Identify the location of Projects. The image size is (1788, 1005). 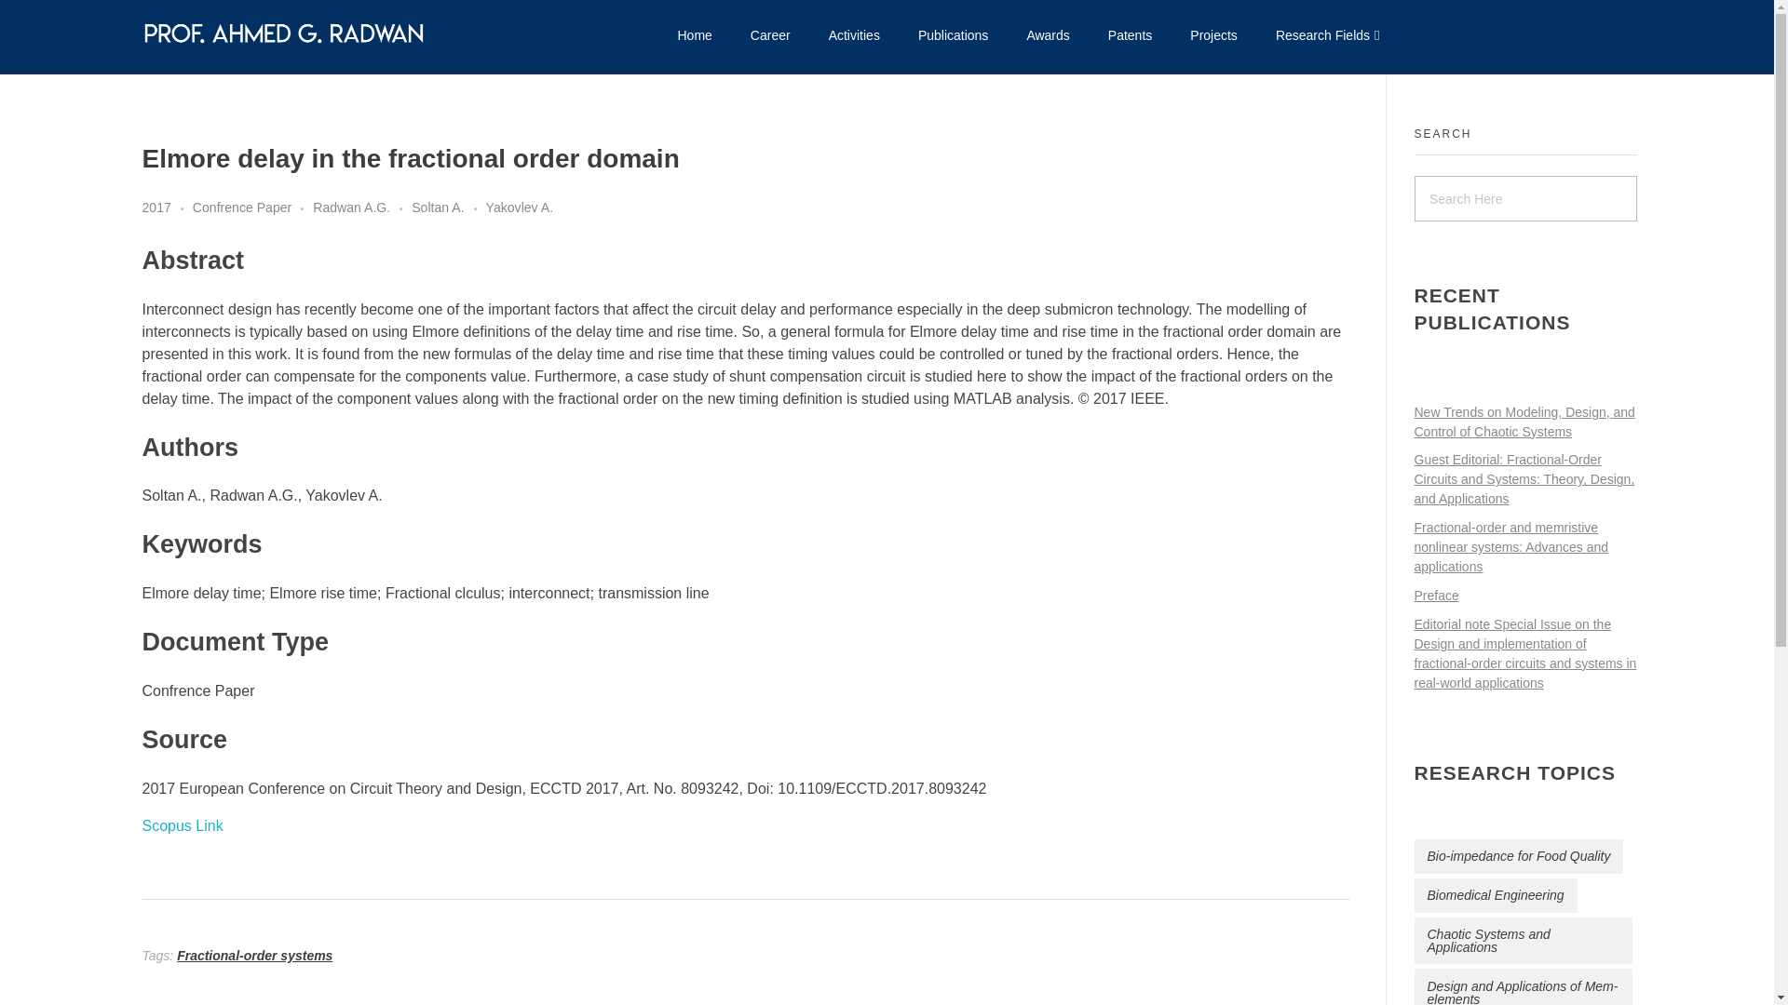
(1213, 34).